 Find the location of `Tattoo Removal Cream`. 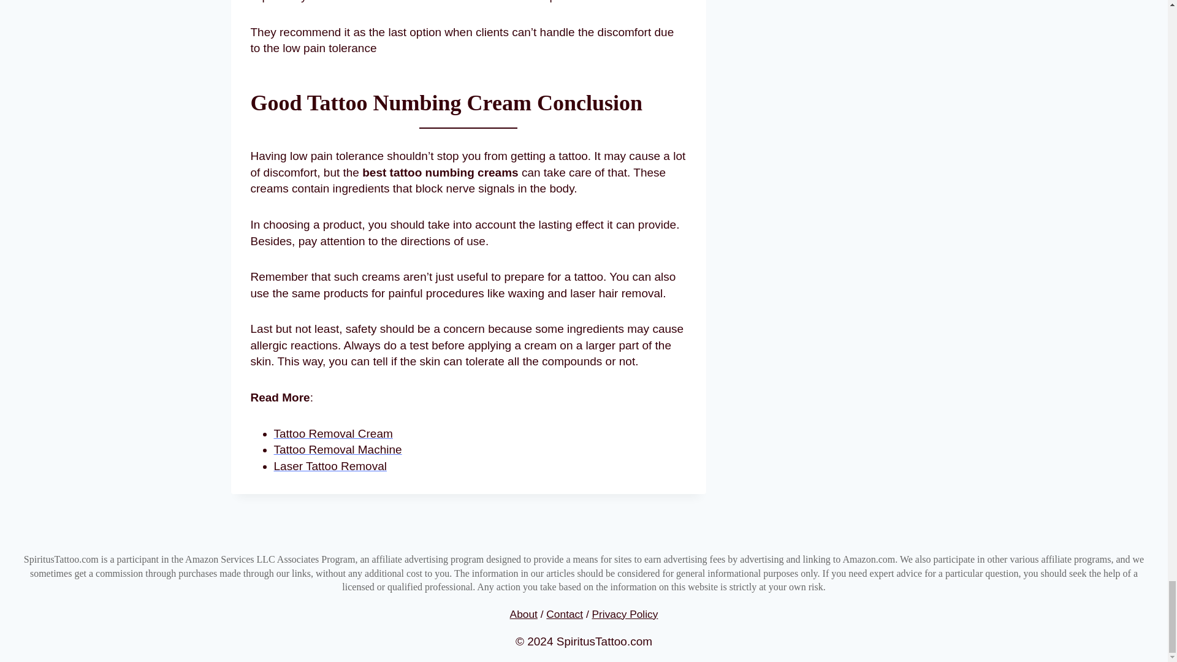

Tattoo Removal Cream is located at coordinates (332, 433).